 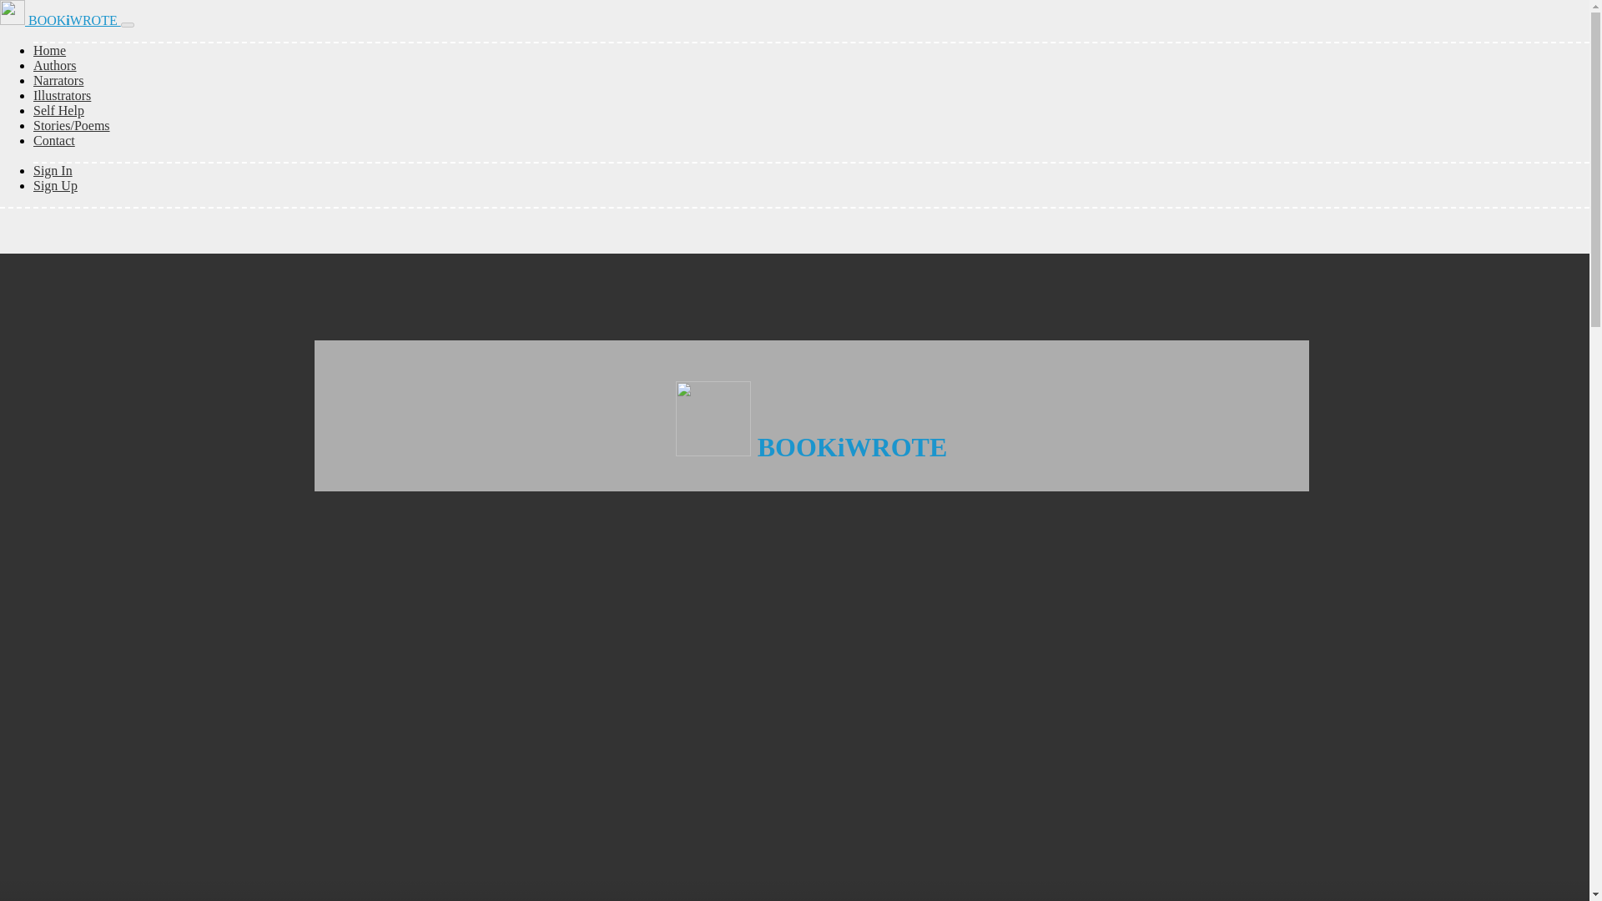 What do you see at coordinates (55, 65) in the screenshot?
I see `Authors` at bounding box center [55, 65].